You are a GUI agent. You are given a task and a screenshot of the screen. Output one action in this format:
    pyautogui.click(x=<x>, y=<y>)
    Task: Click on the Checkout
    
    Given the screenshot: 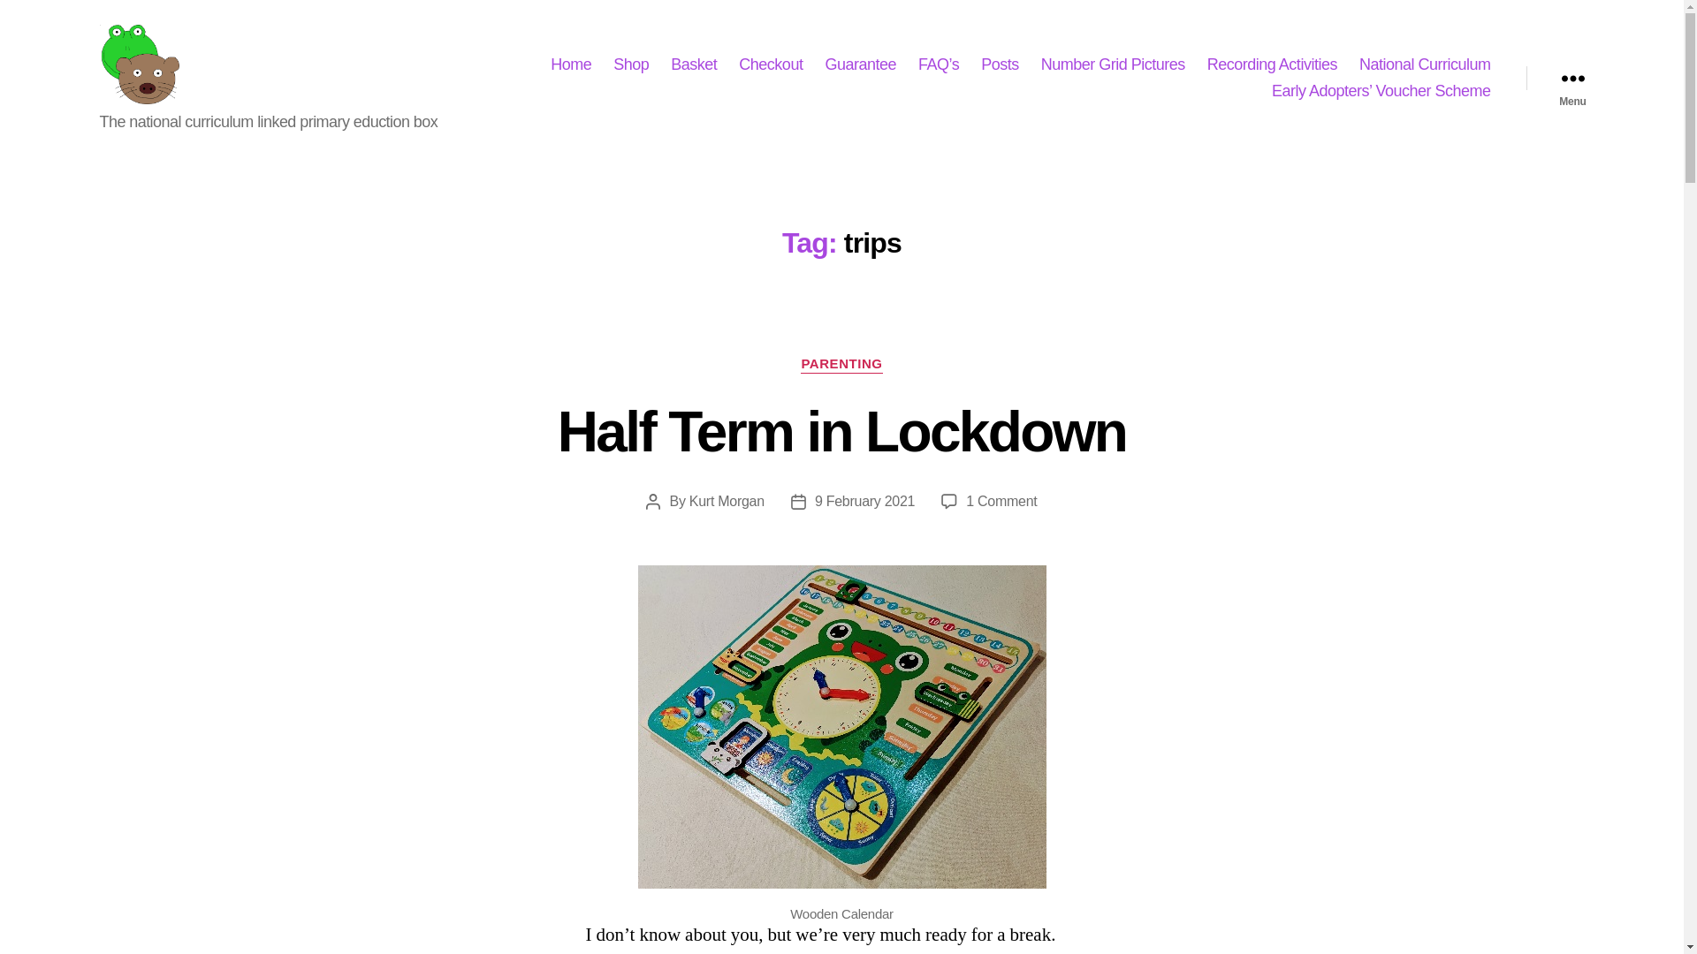 What is the action you would take?
    pyautogui.click(x=771, y=65)
    